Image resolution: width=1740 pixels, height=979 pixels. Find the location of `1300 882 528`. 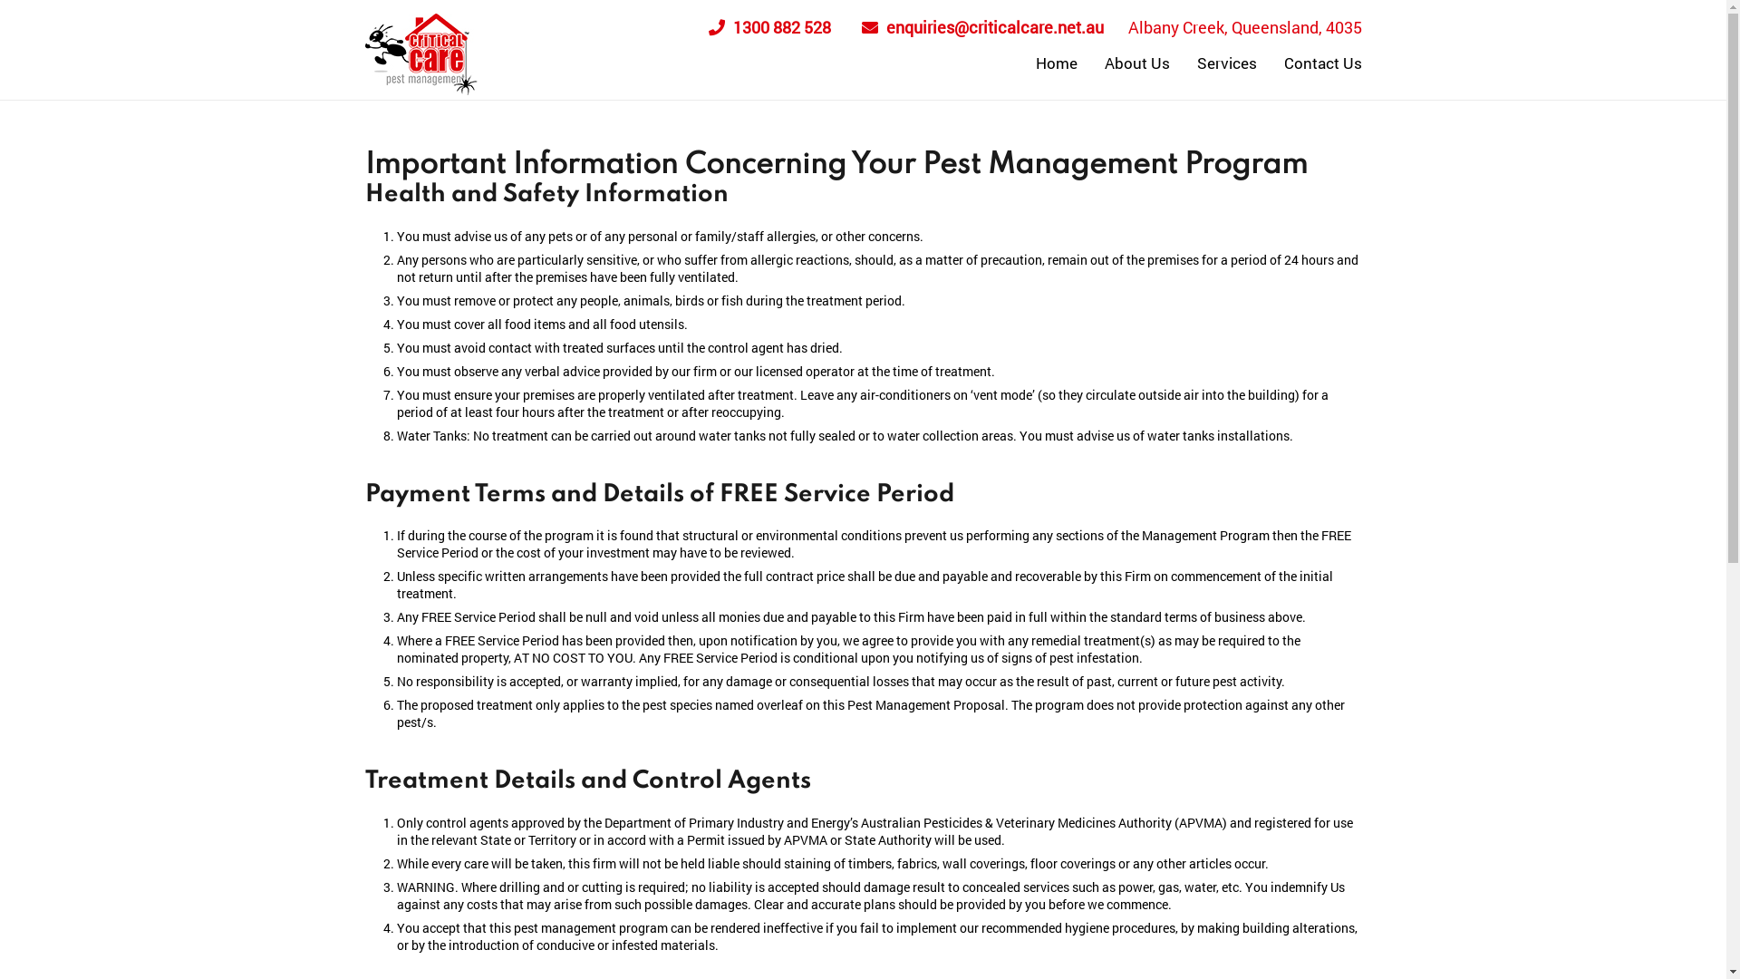

1300 882 528 is located at coordinates (770, 27).